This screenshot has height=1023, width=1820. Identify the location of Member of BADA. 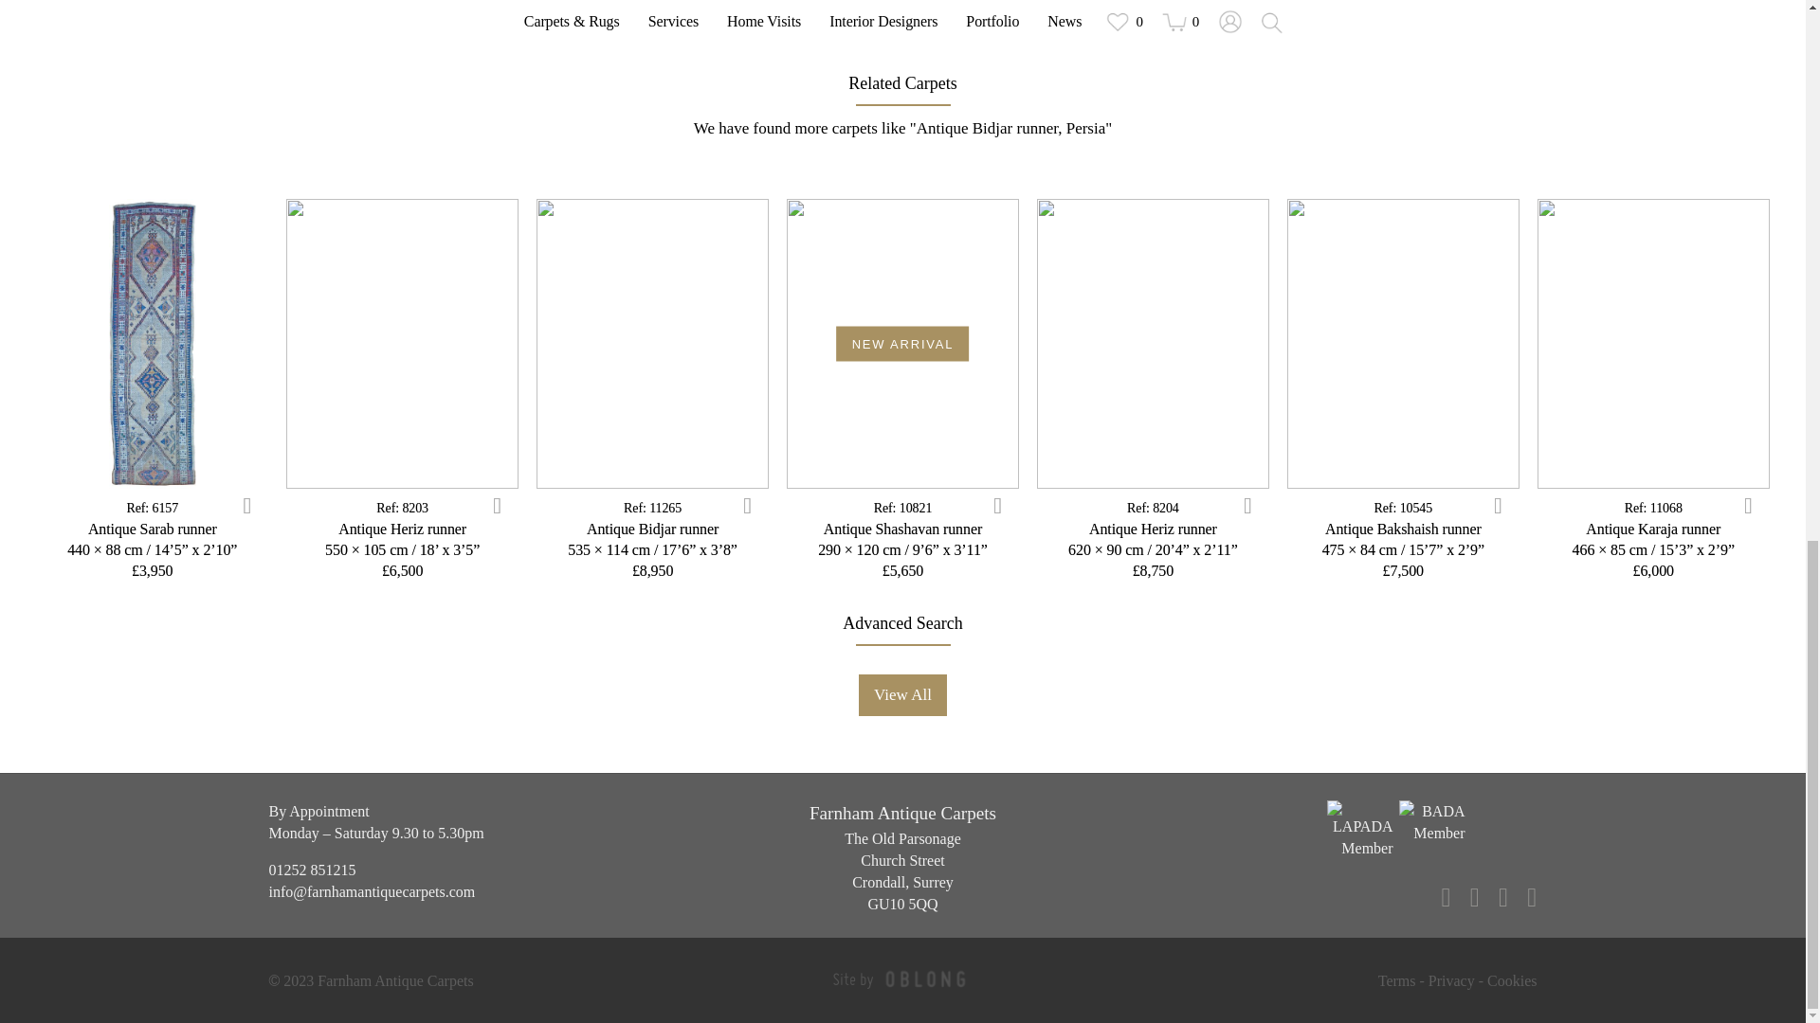
(1431, 831).